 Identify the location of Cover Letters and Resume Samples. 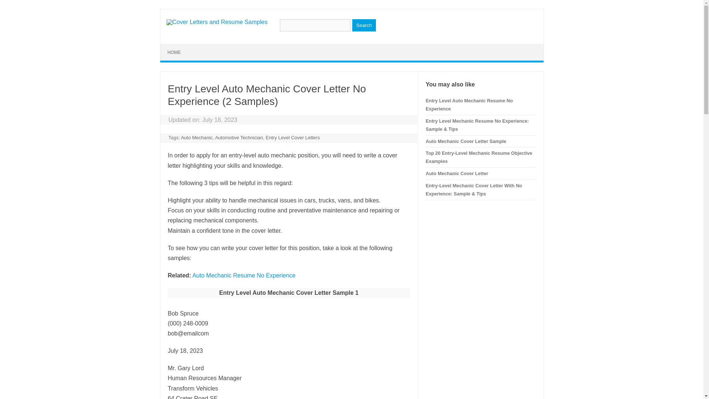
(216, 22).